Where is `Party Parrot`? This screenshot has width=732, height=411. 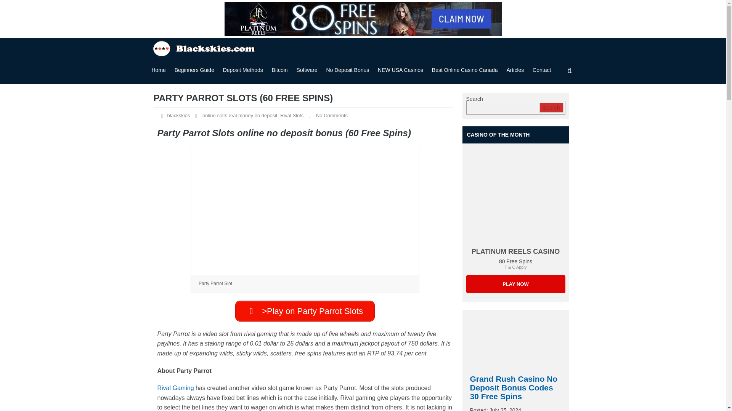
Party Parrot is located at coordinates (305, 210).